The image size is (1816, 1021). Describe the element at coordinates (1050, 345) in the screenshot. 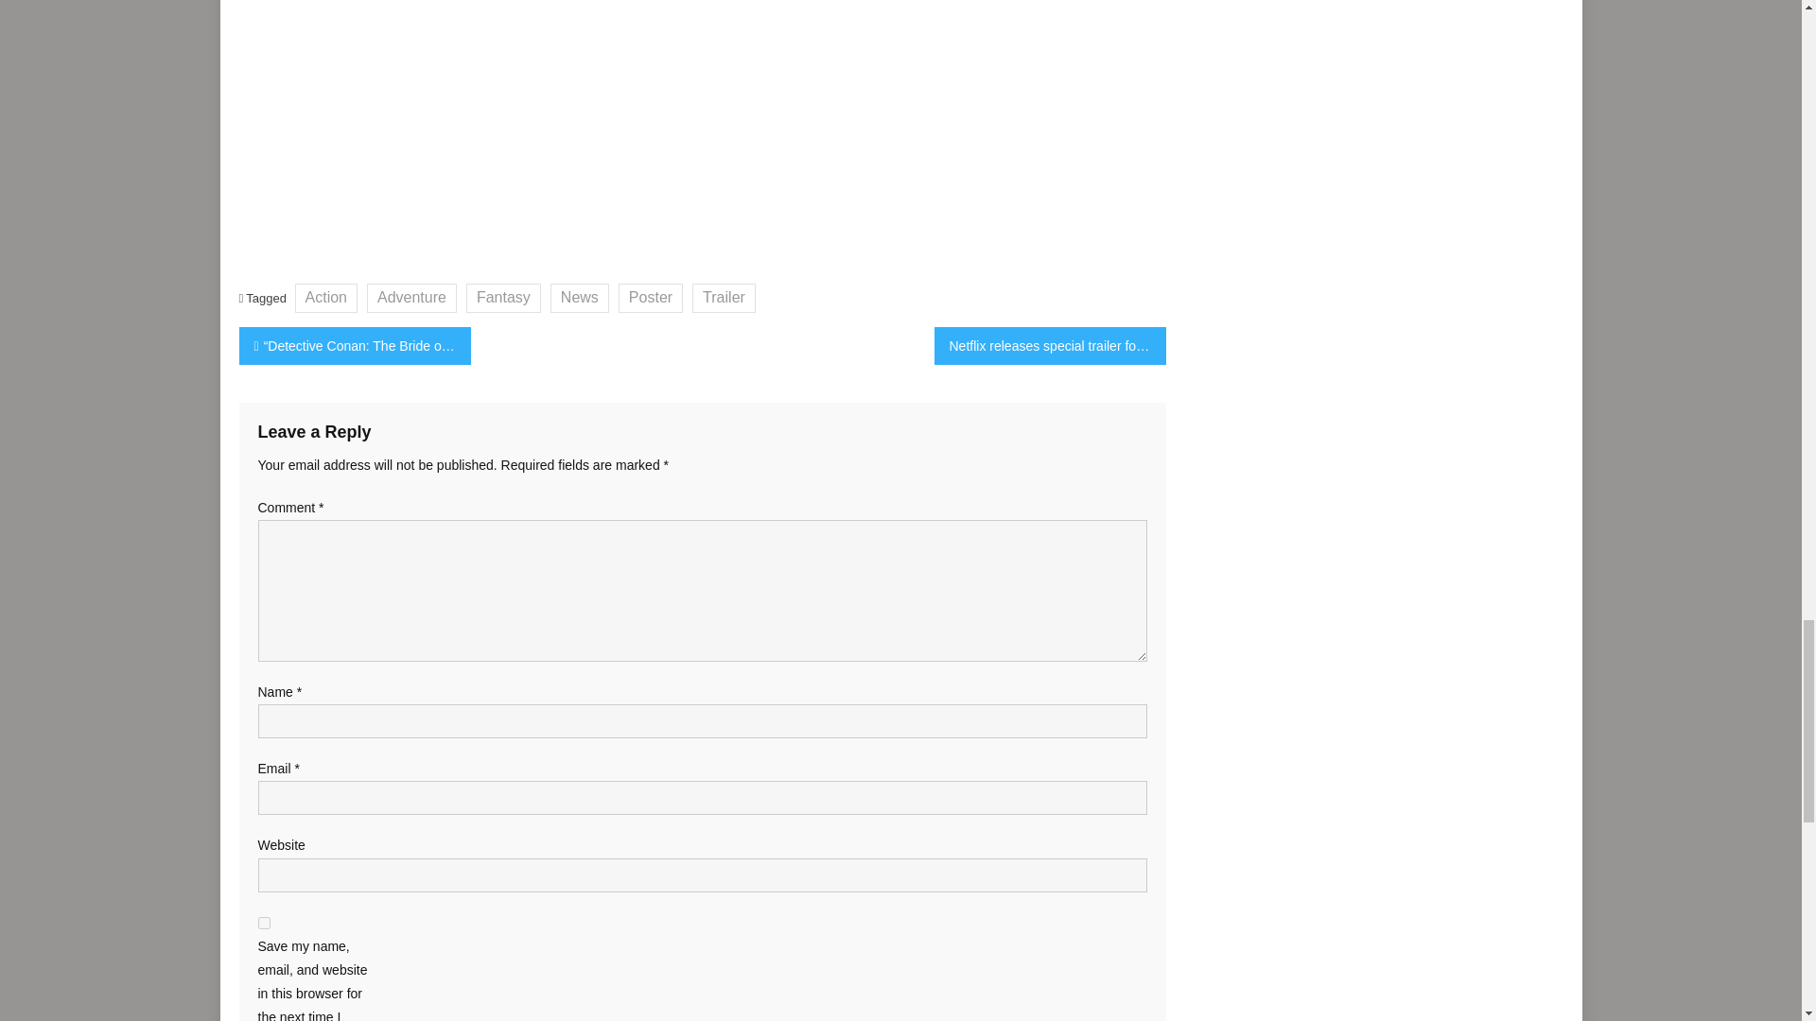

I see `Netflix releases special trailer for new 2022 Super Bowl` at that location.